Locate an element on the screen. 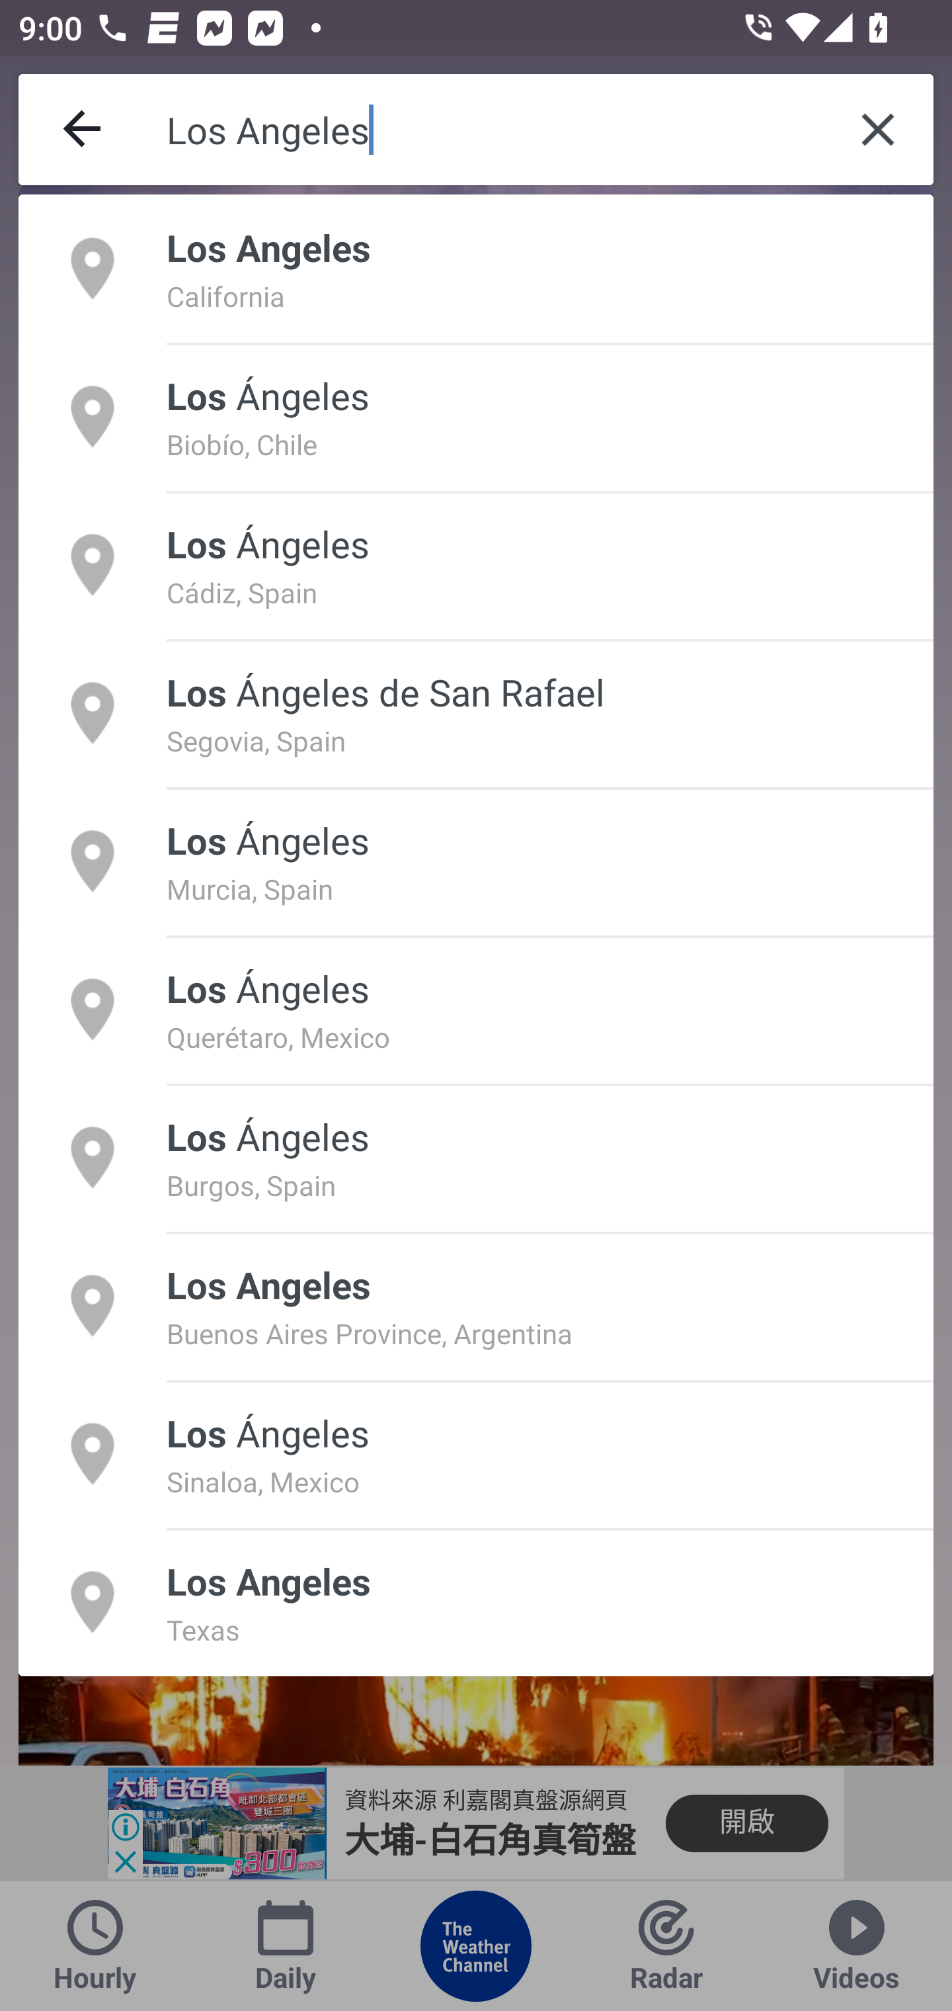 This screenshot has width=952, height=2011. Los Ángeles Burgos, Spain is located at coordinates (476, 1157).